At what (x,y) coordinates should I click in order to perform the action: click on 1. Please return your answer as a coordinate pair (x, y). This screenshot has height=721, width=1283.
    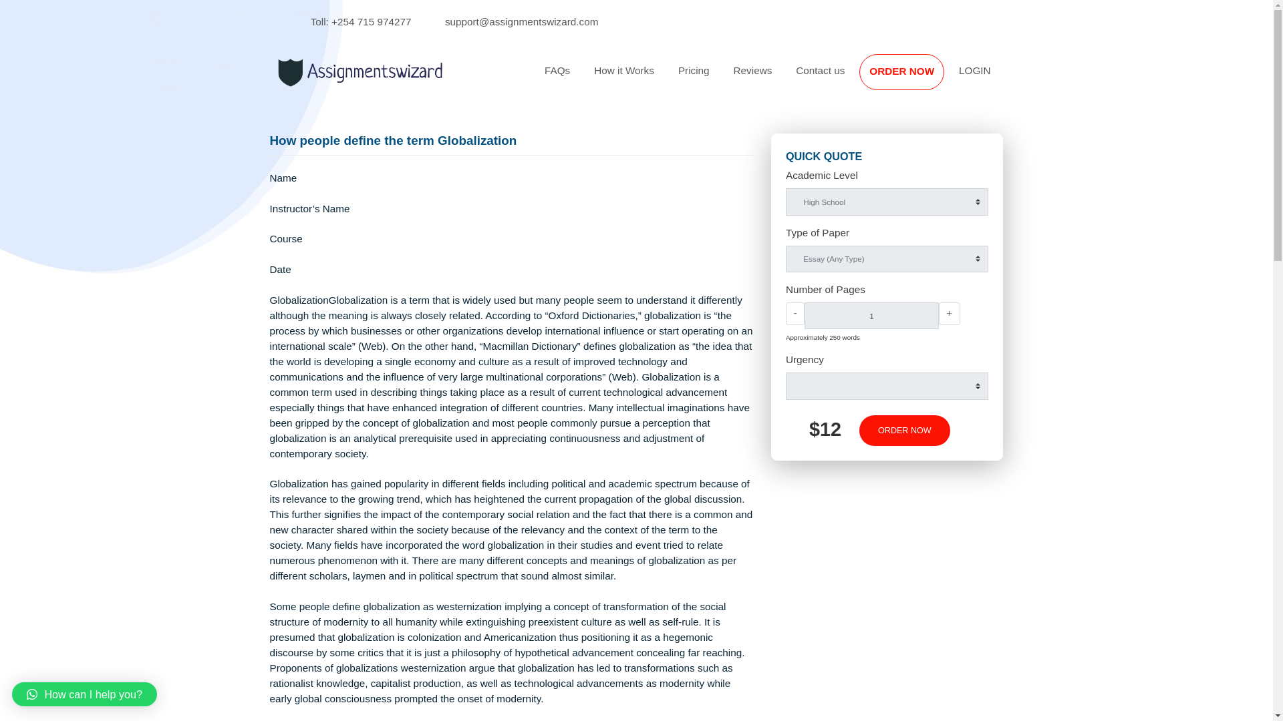
    Looking at the image, I should click on (968, 350).